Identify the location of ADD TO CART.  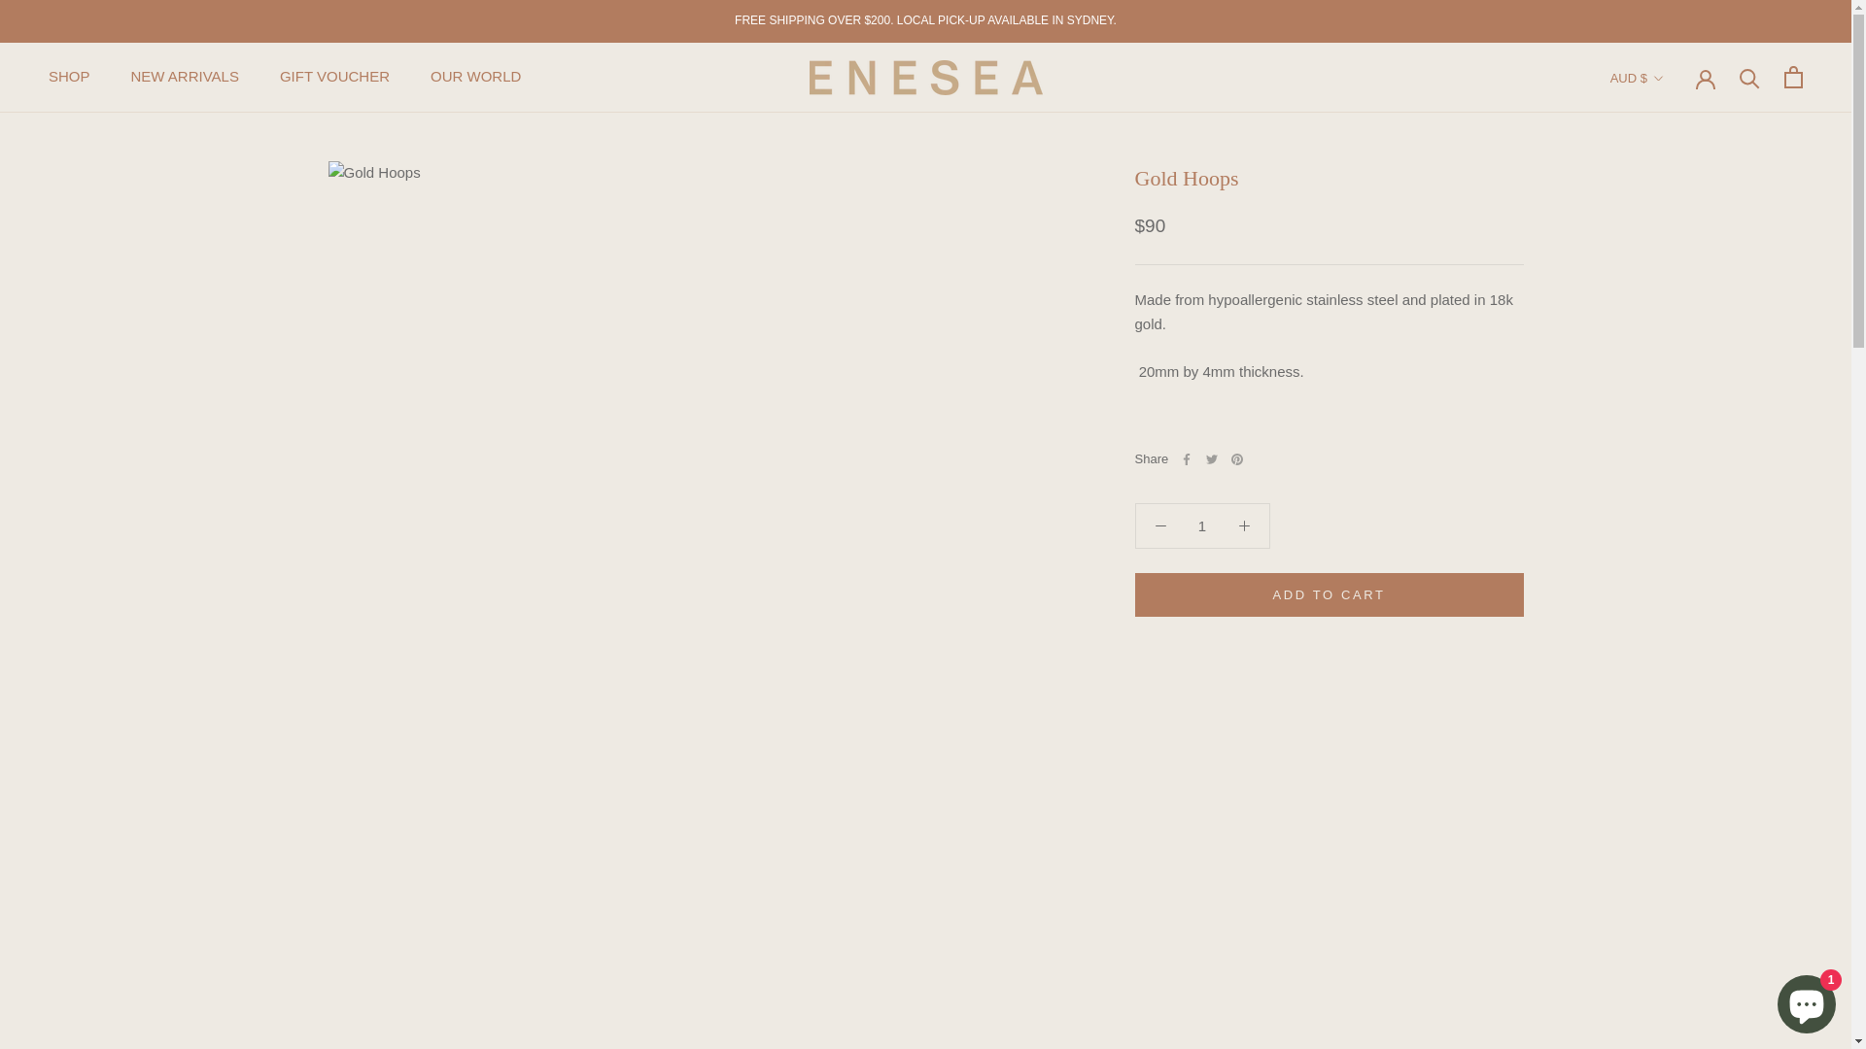
(1330, 594).